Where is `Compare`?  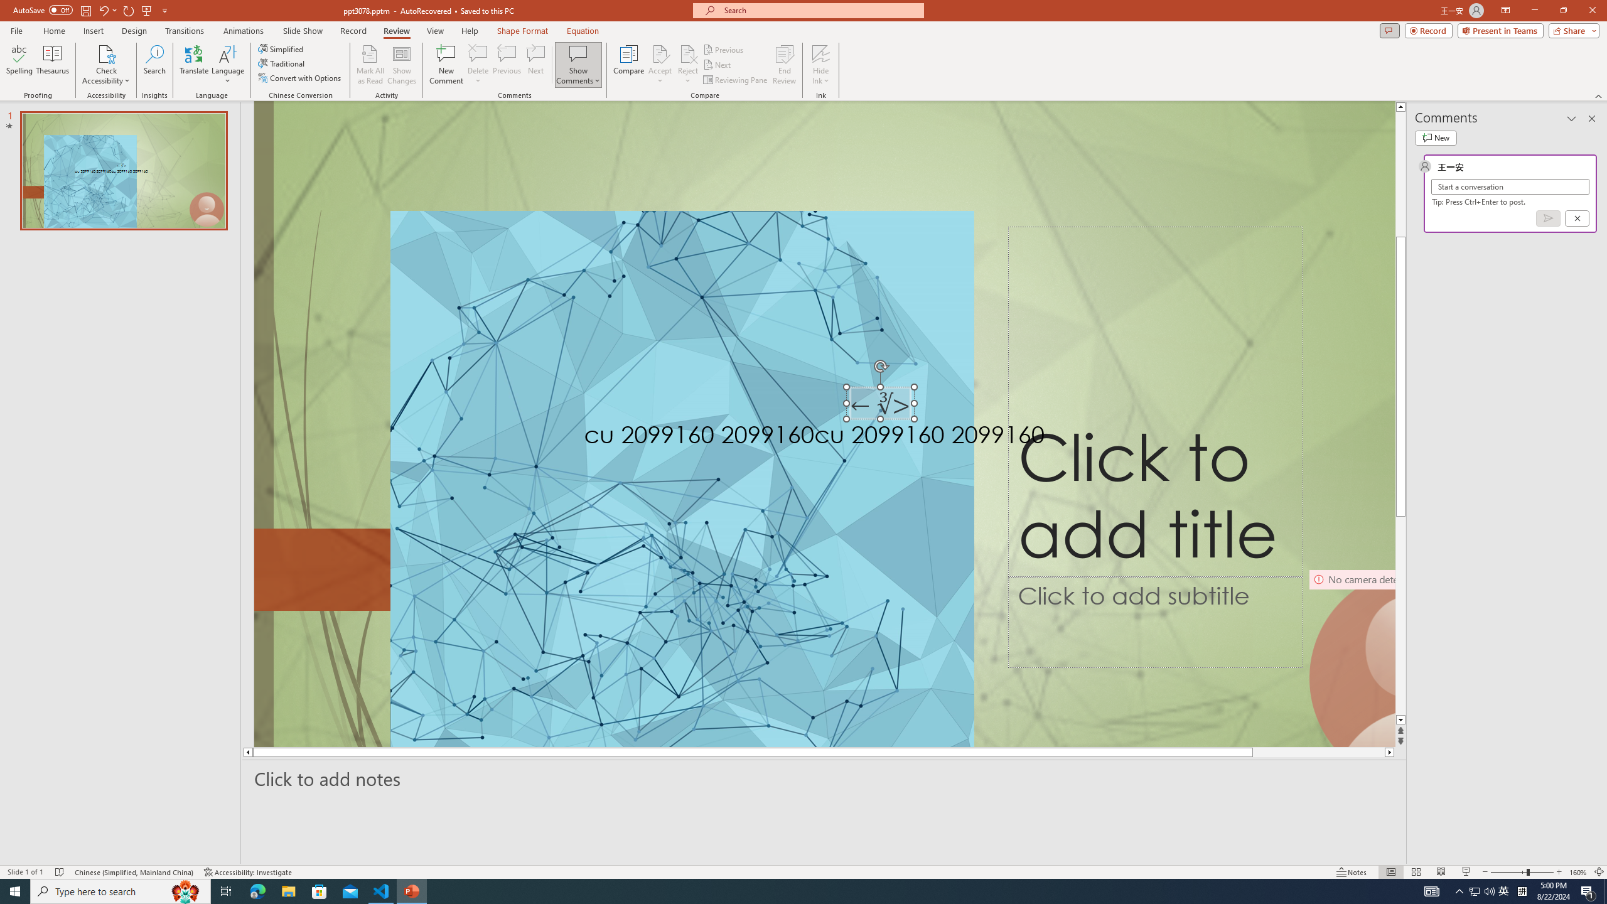
Compare is located at coordinates (629, 65).